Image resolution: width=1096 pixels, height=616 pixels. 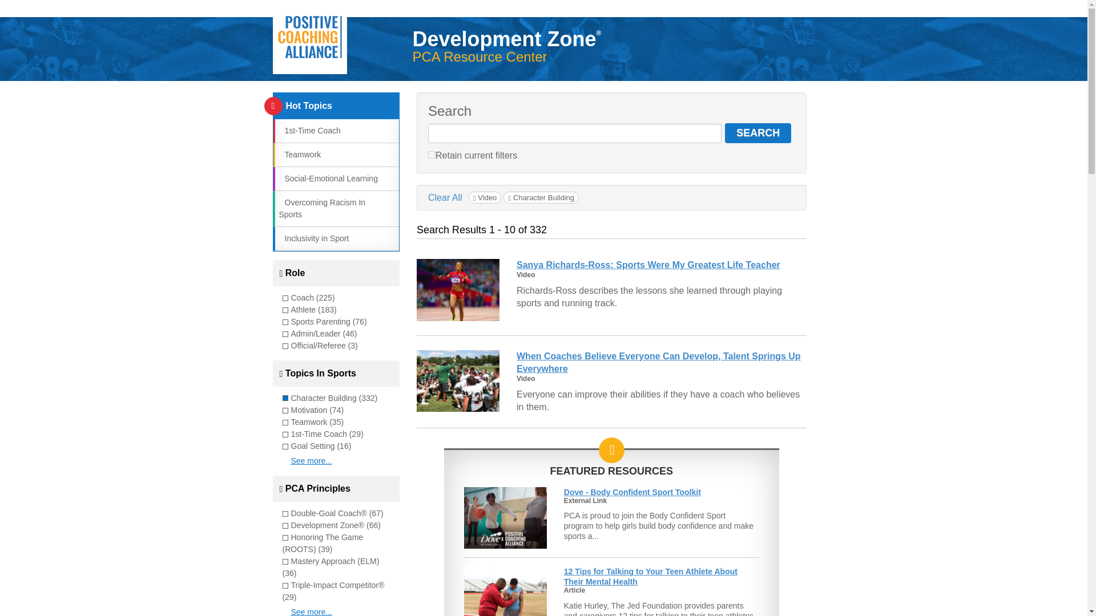 What do you see at coordinates (312, 461) in the screenshot?
I see `See more...` at bounding box center [312, 461].